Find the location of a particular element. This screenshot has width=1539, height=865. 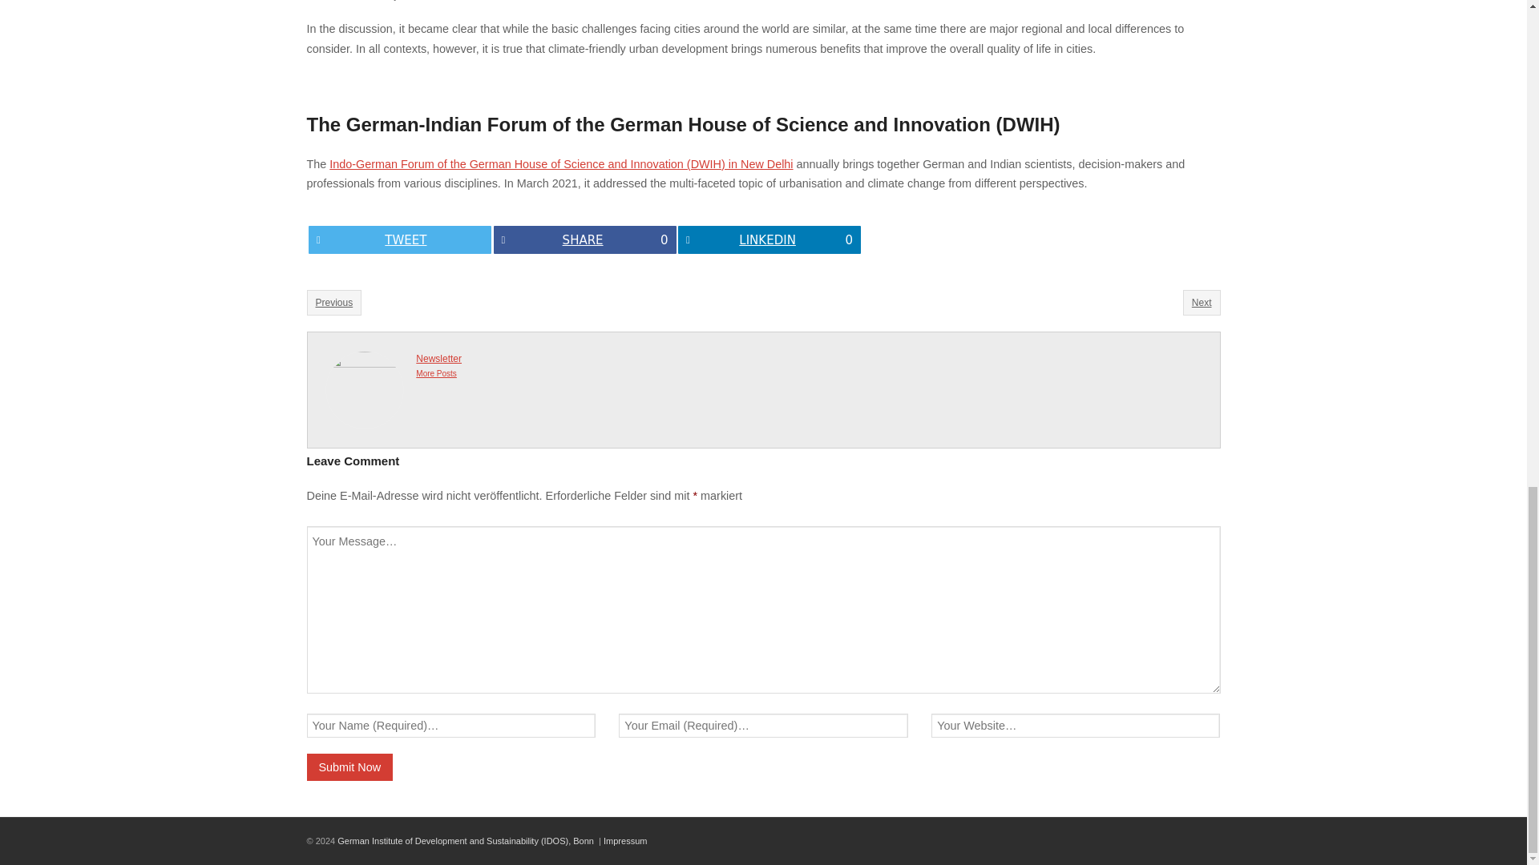

TWEET is located at coordinates (399, 239).